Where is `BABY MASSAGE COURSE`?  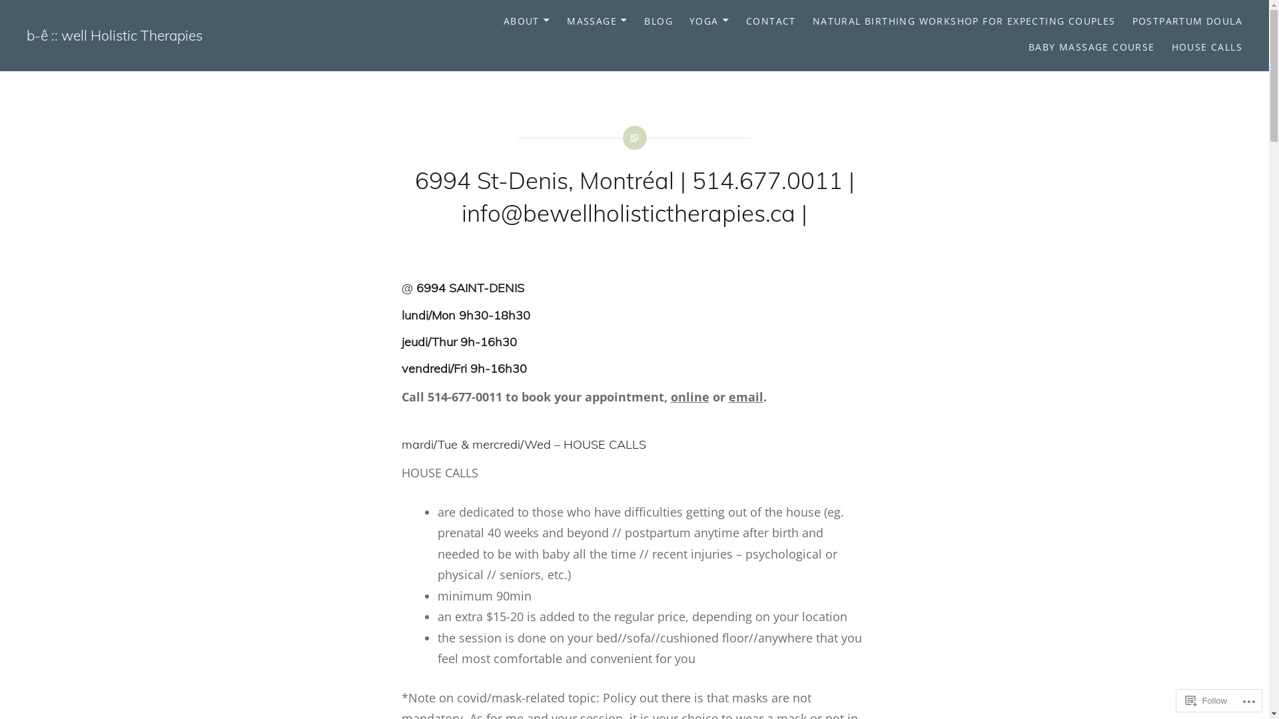
BABY MASSAGE COURSE is located at coordinates (1092, 48).